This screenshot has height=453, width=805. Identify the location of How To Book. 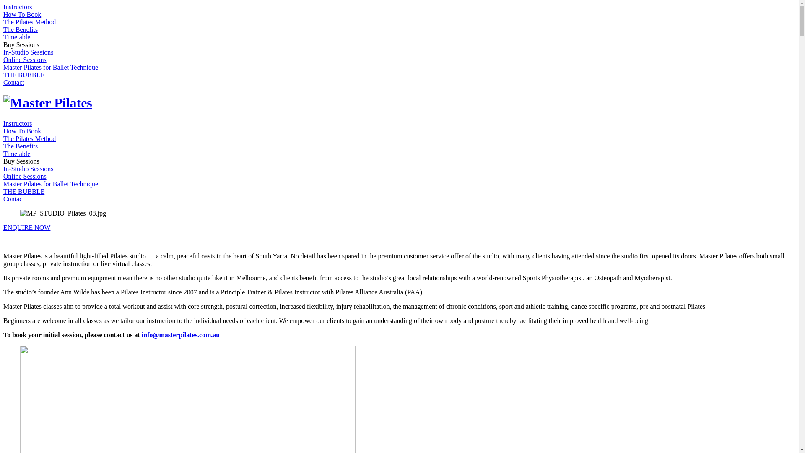
(22, 14).